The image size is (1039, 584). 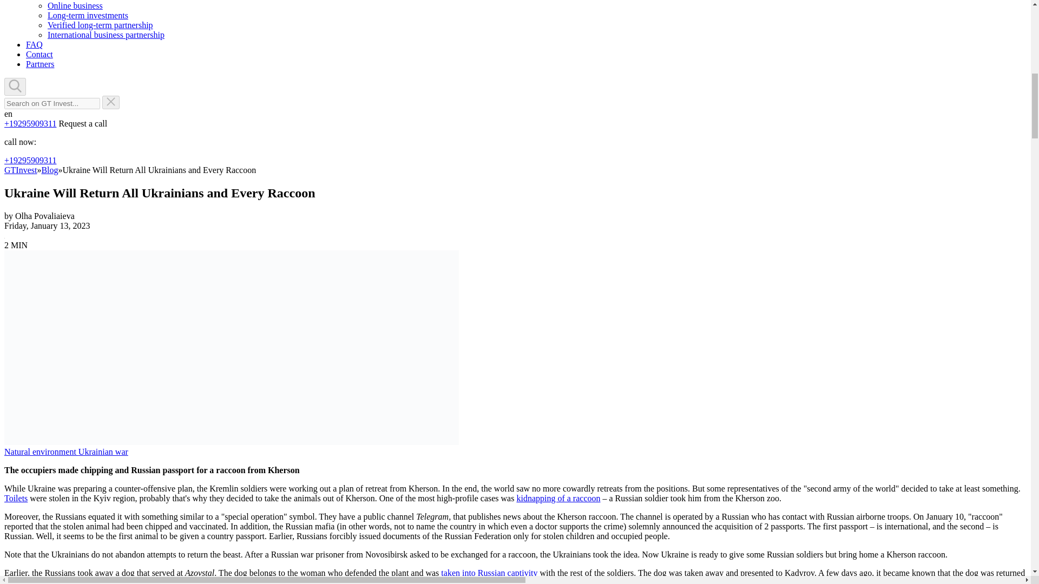 What do you see at coordinates (103, 452) in the screenshot?
I see `Ukrainian war` at bounding box center [103, 452].